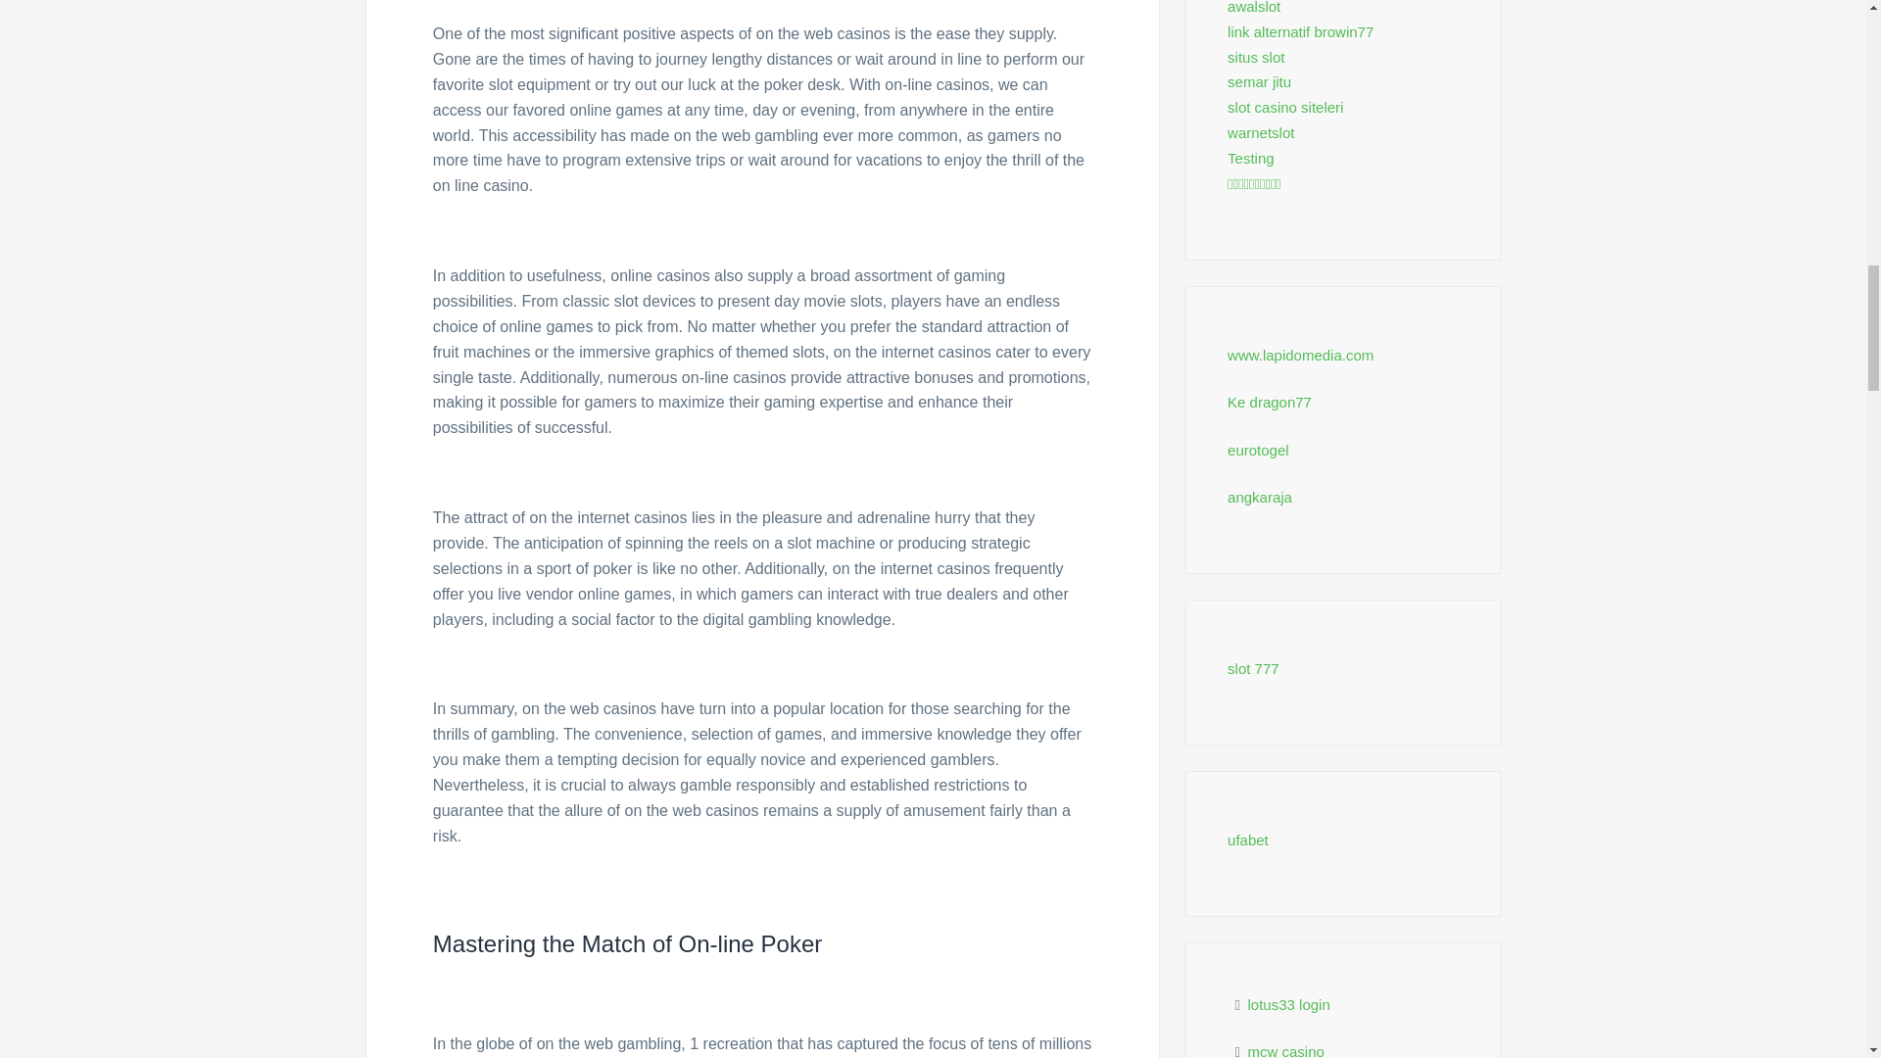 Image resolution: width=1881 pixels, height=1058 pixels. I want to click on Testing, so click(1251, 158).